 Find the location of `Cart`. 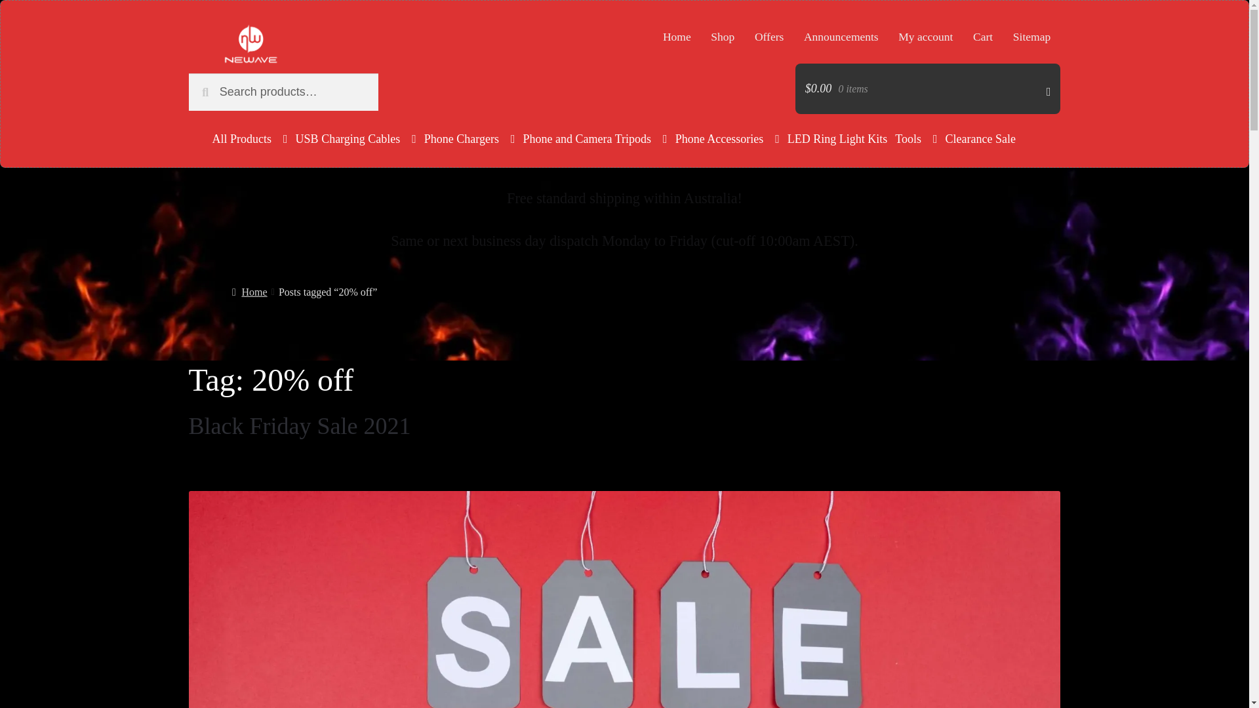

Cart is located at coordinates (983, 37).